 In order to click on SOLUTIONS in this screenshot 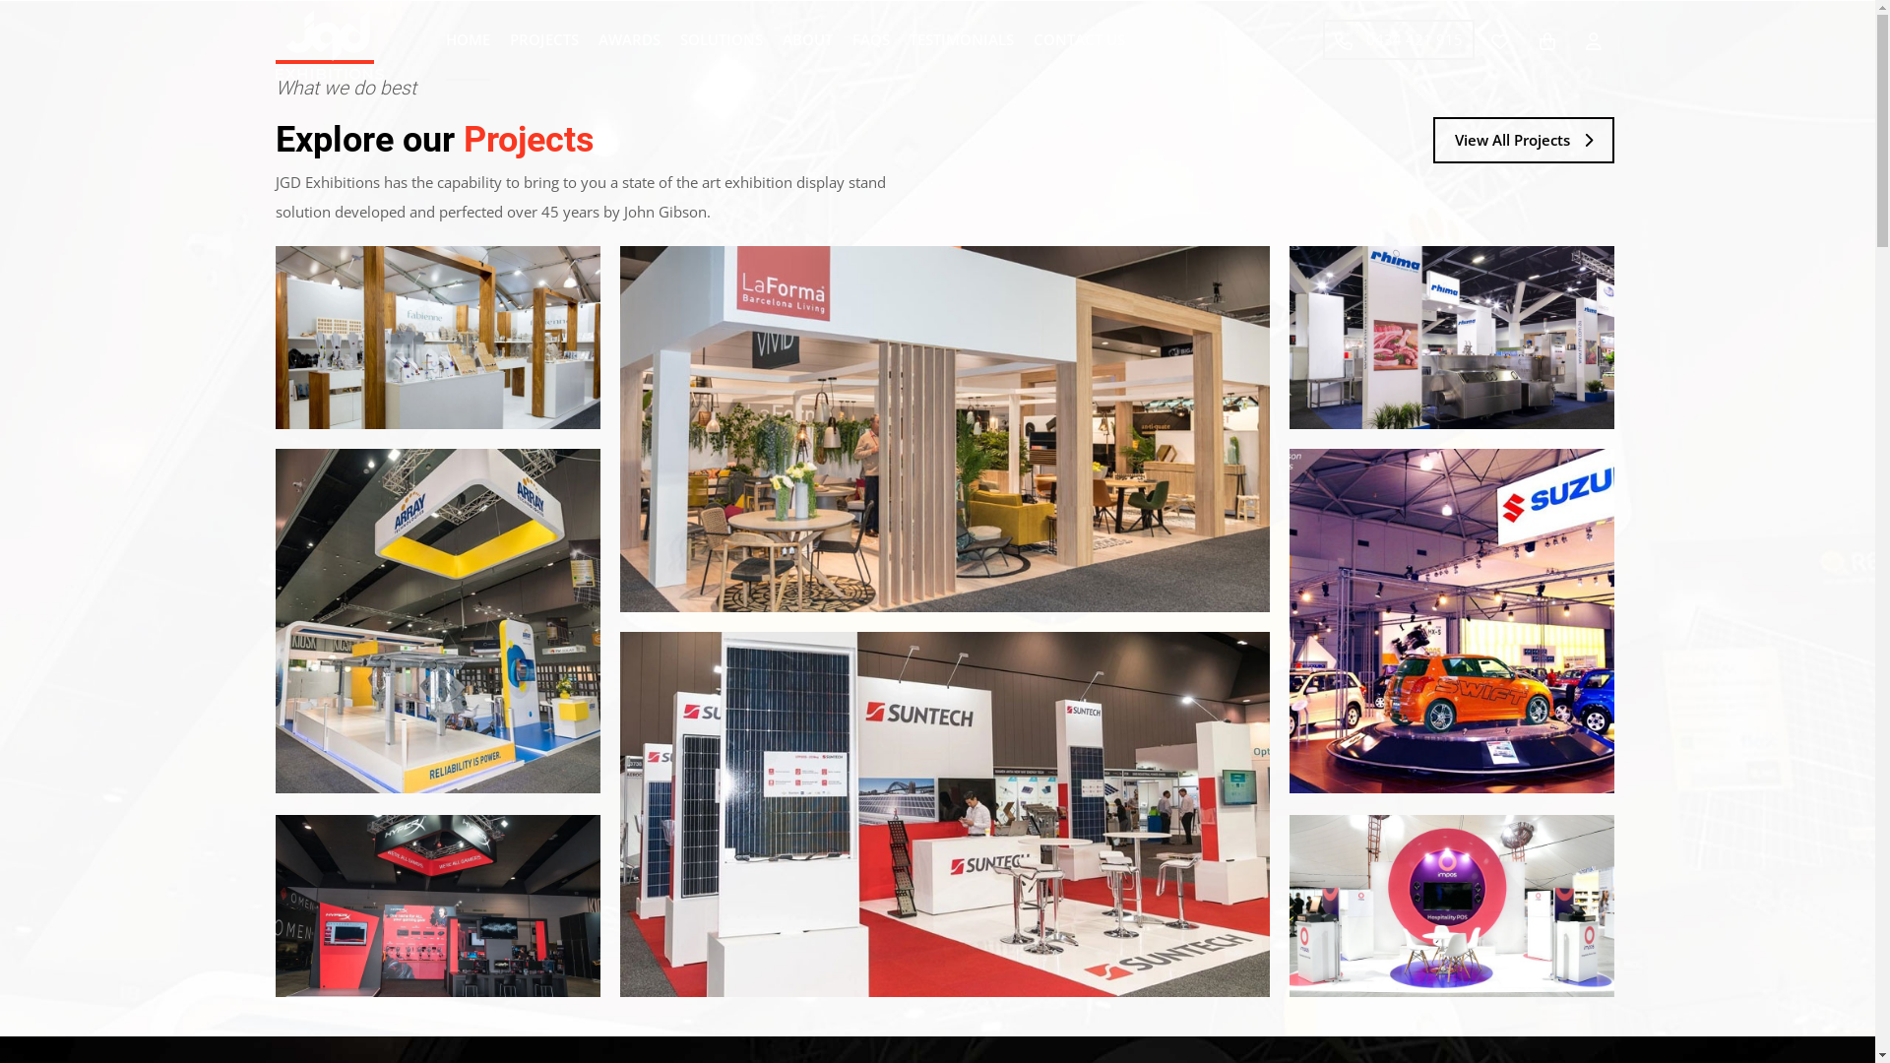, I will do `click(721, 39)`.